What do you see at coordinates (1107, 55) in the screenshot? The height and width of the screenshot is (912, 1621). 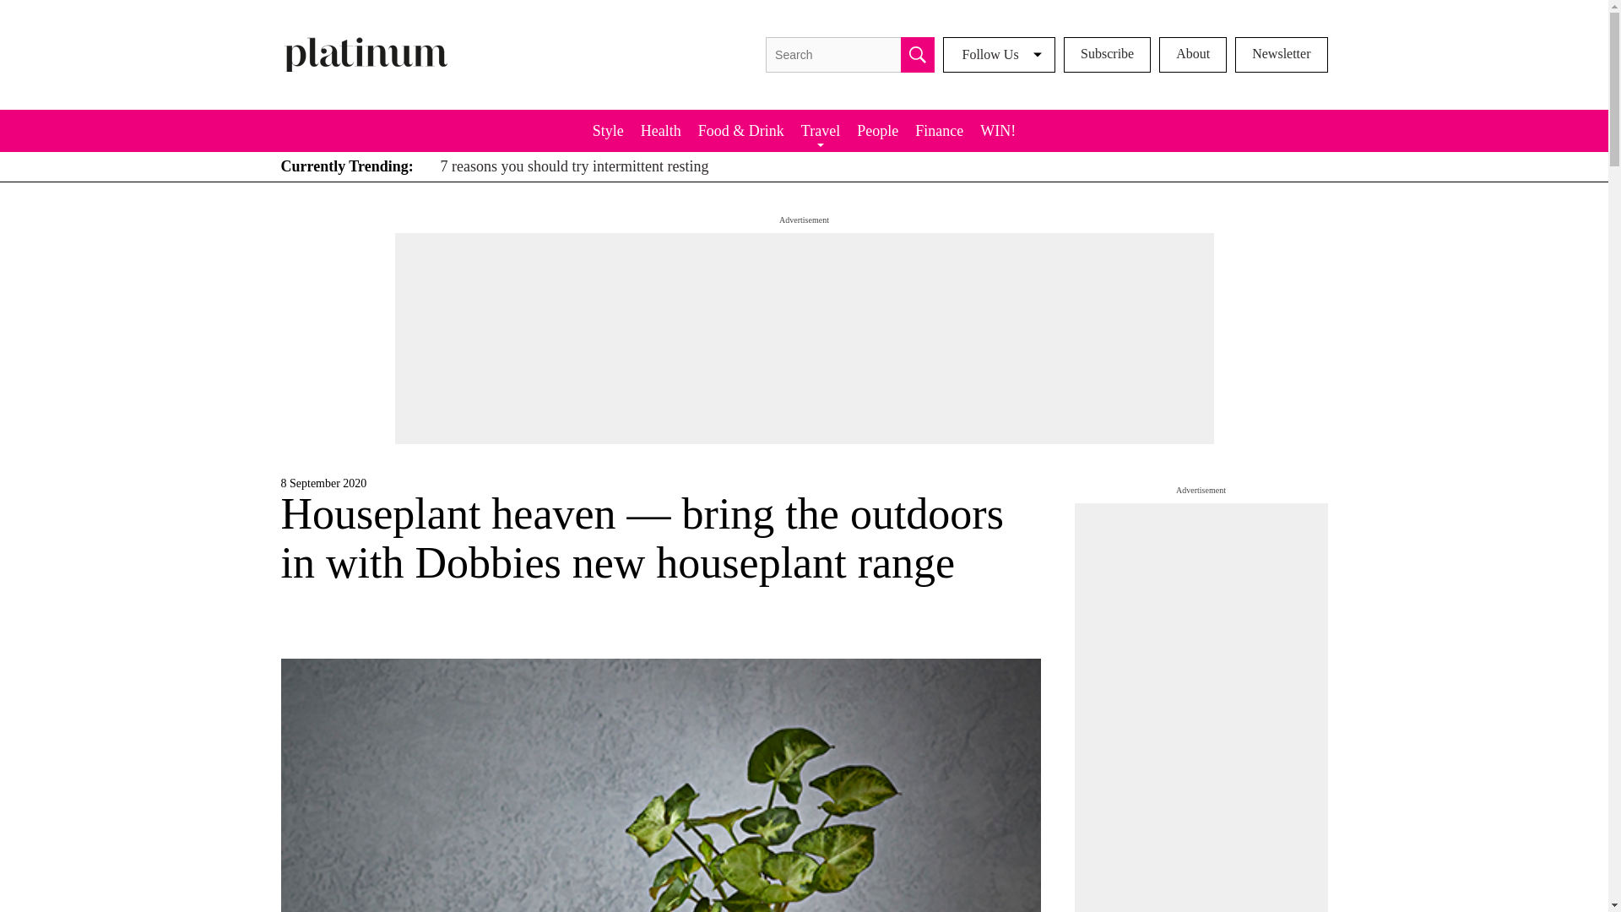 I see `Subscribe` at bounding box center [1107, 55].